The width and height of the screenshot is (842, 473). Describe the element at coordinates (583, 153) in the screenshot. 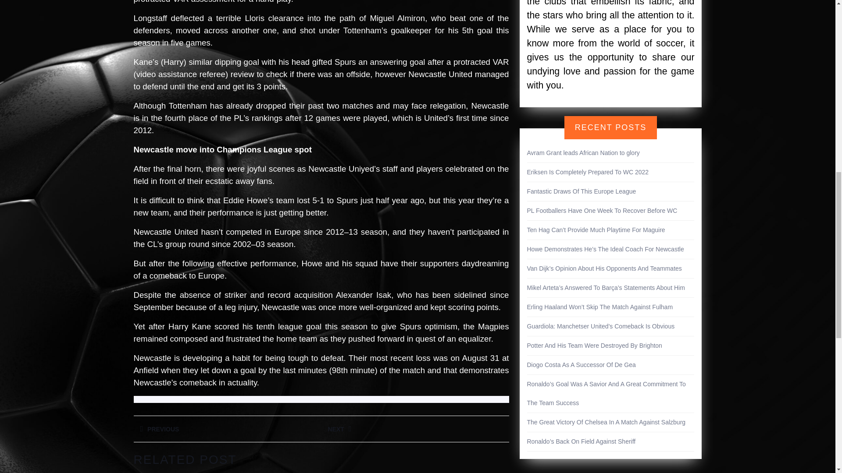

I see `Avram Grant leads African Nation to glory` at that location.